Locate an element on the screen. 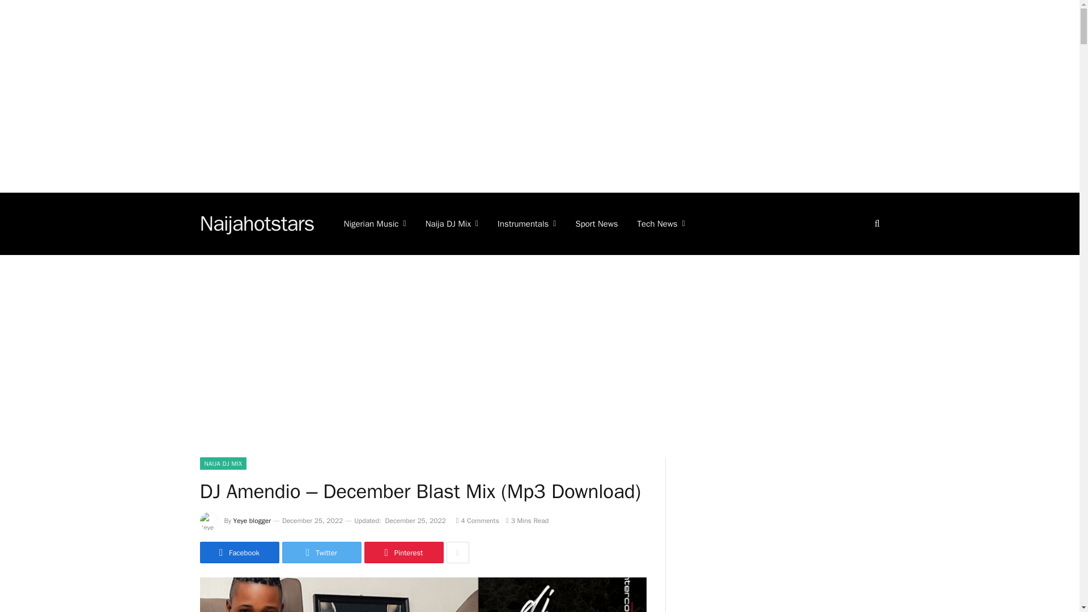 Image resolution: width=1088 pixels, height=612 pixels. Instrumentals is located at coordinates (526, 224).